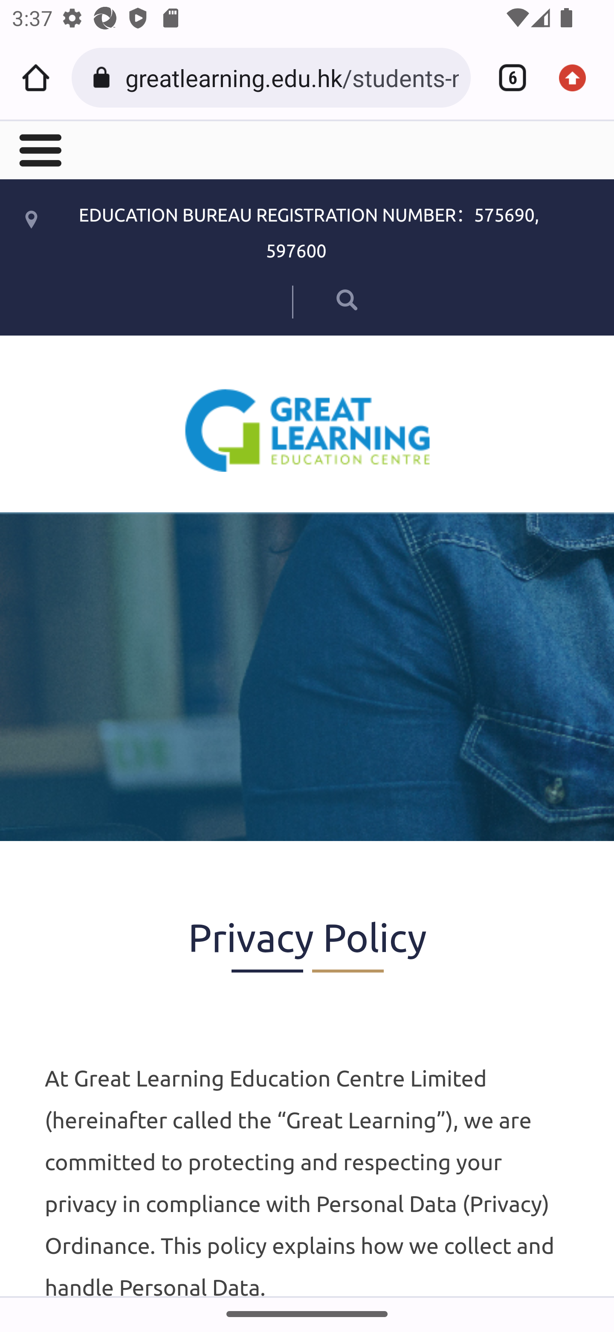  Describe the element at coordinates (307, 429) in the screenshot. I see `Welcome to Great Learning Education Centre` at that location.